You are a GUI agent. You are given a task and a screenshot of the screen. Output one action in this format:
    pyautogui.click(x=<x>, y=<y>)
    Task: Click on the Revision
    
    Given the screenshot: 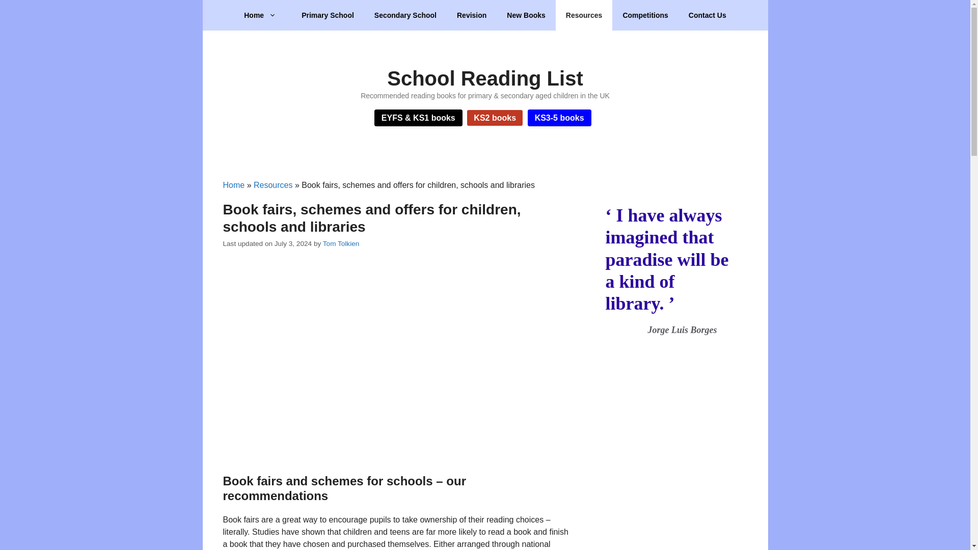 What is the action you would take?
    pyautogui.click(x=472, y=15)
    